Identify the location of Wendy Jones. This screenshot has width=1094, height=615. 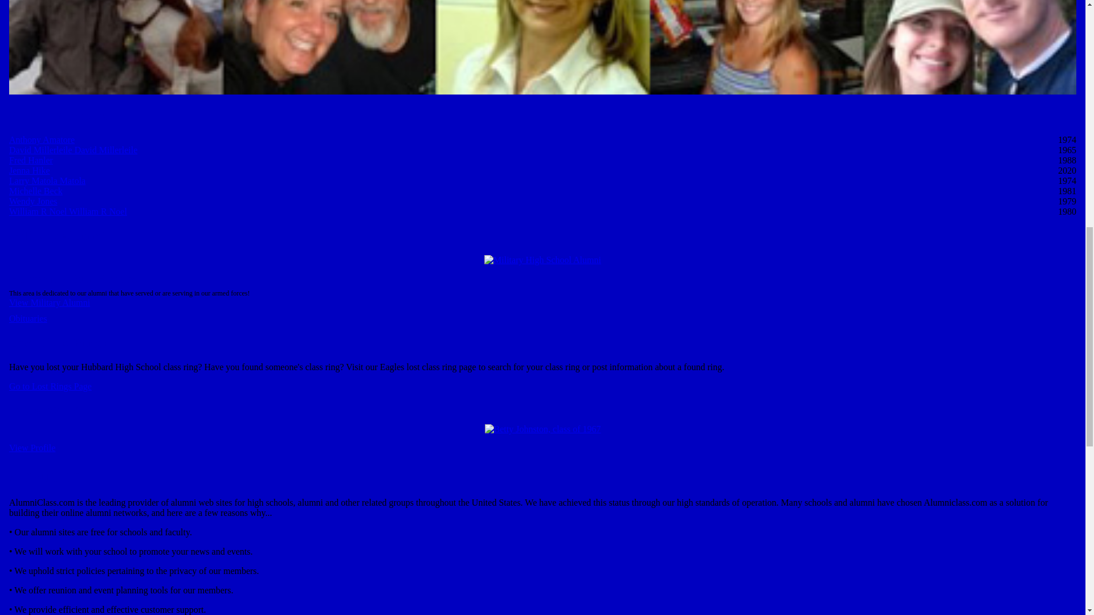
(32, 200).